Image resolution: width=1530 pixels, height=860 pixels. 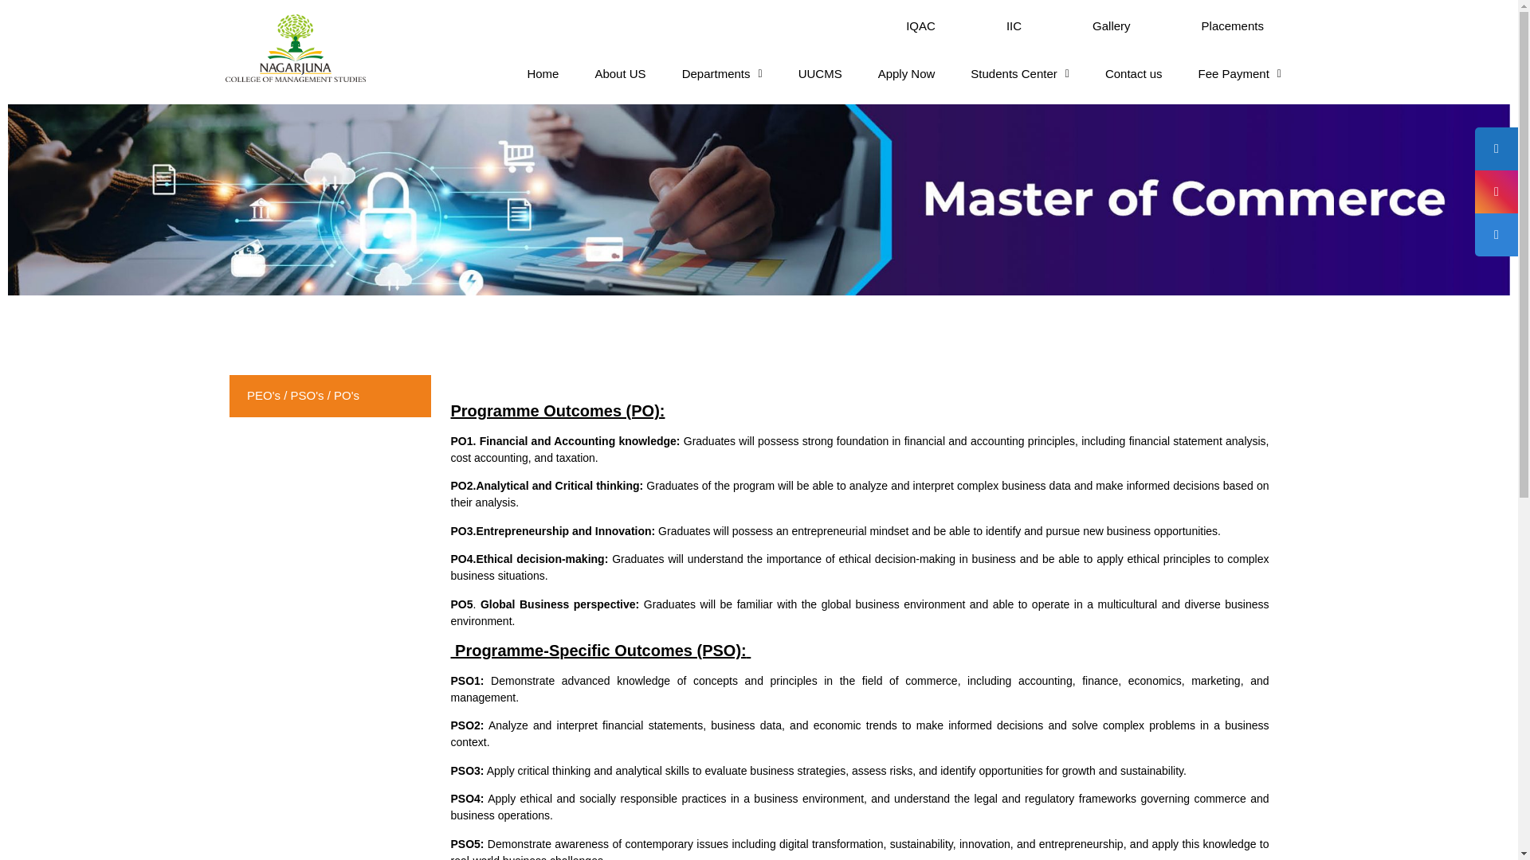 What do you see at coordinates (920, 25) in the screenshot?
I see `IQAC` at bounding box center [920, 25].